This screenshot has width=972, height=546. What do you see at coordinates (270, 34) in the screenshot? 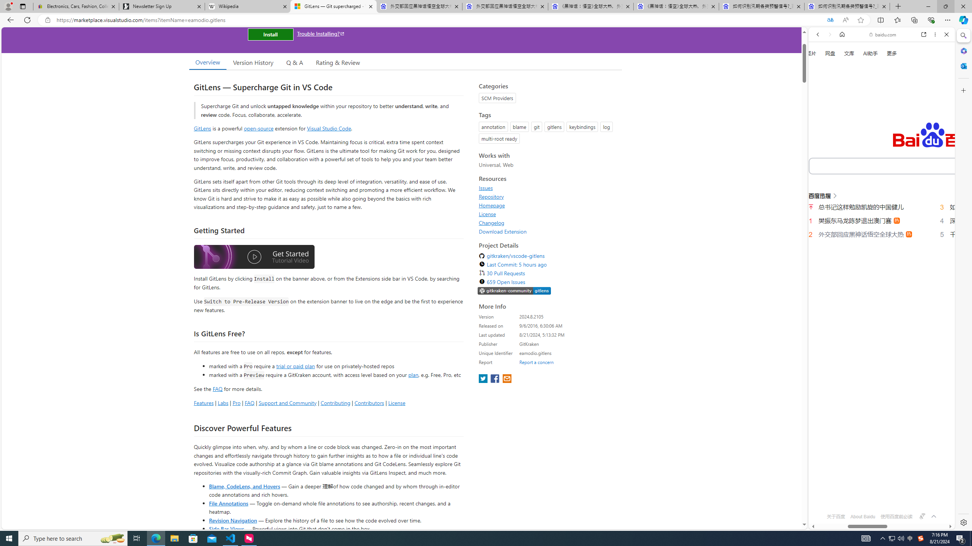
I see `Install` at bounding box center [270, 34].